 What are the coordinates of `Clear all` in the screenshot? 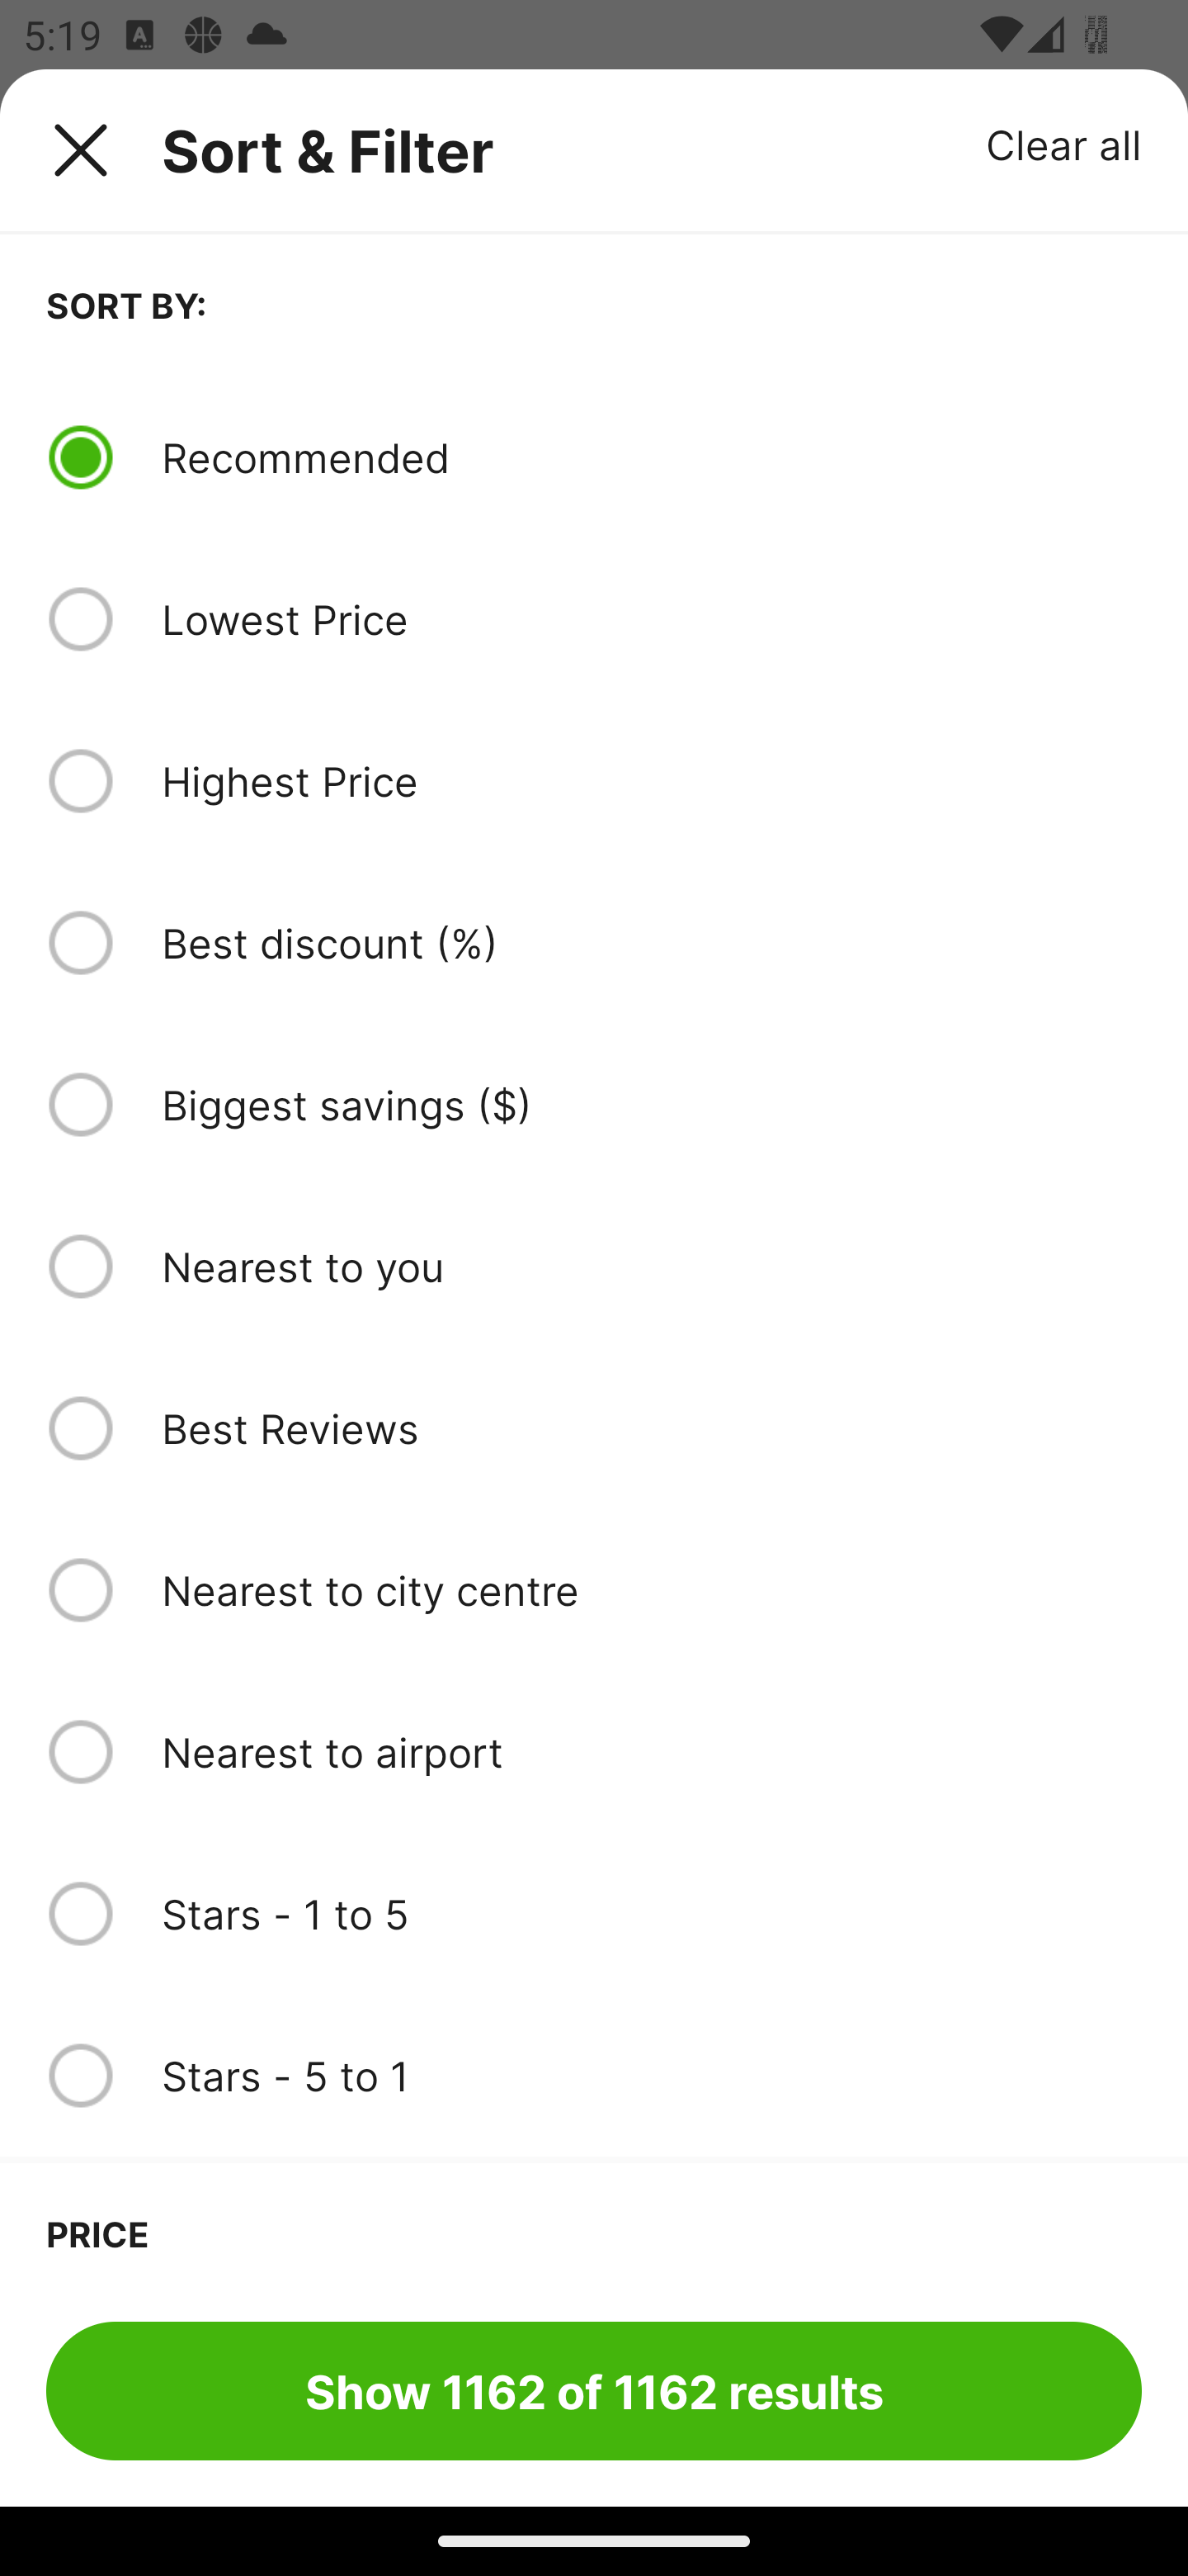 It's located at (1064, 144).